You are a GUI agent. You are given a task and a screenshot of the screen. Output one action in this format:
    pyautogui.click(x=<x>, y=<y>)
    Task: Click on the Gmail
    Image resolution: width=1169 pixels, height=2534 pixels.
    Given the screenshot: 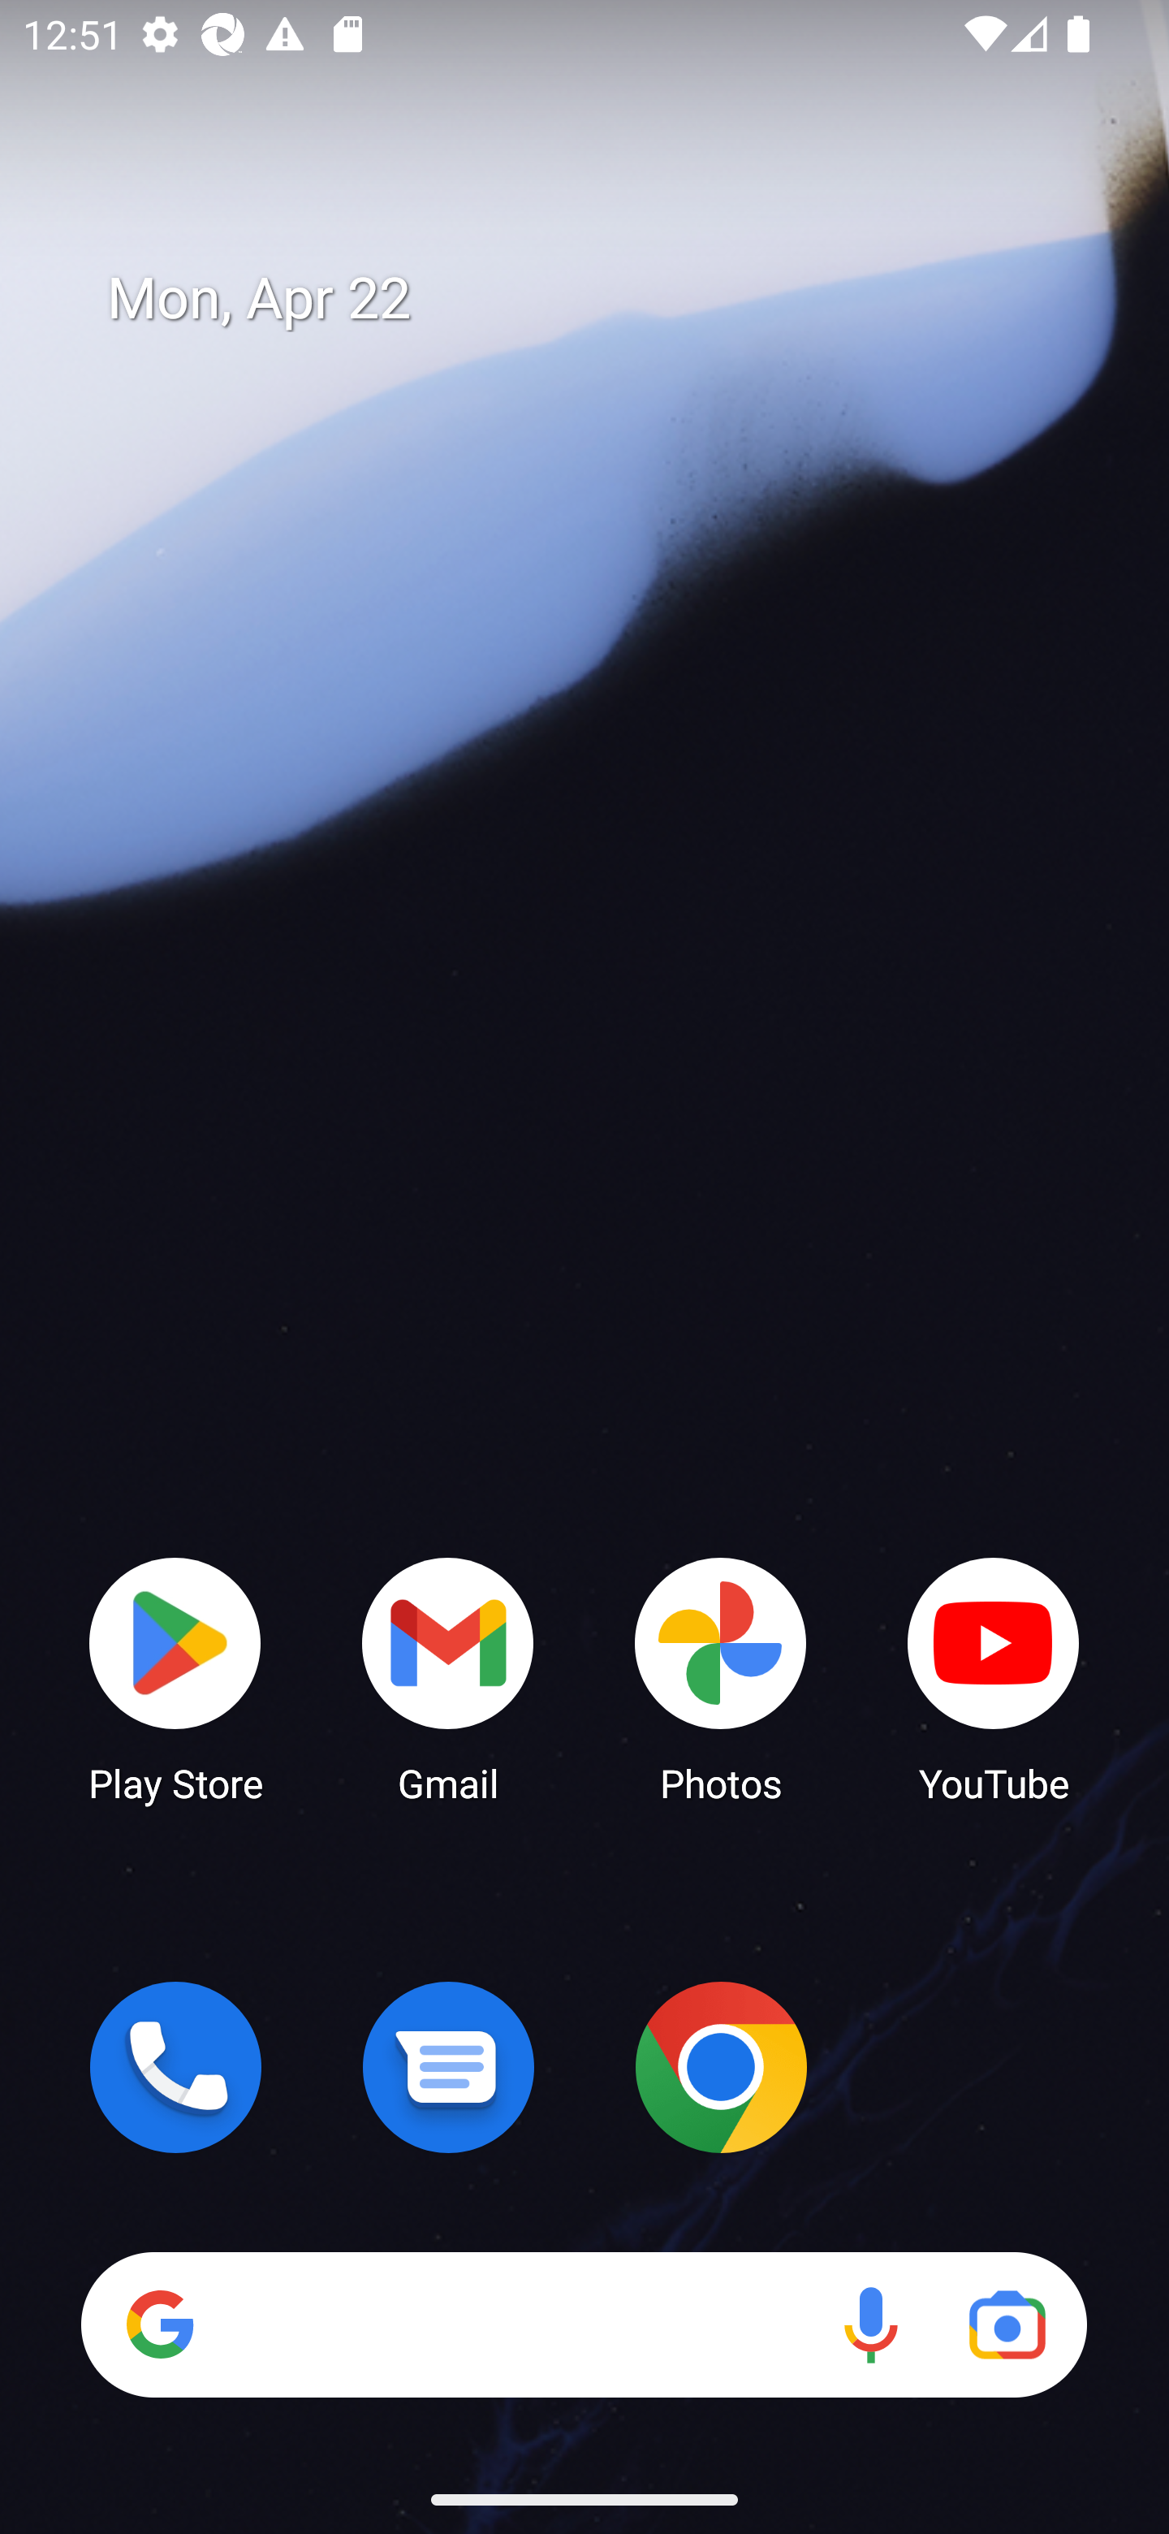 What is the action you would take?
    pyautogui.click(x=448, y=1678)
    